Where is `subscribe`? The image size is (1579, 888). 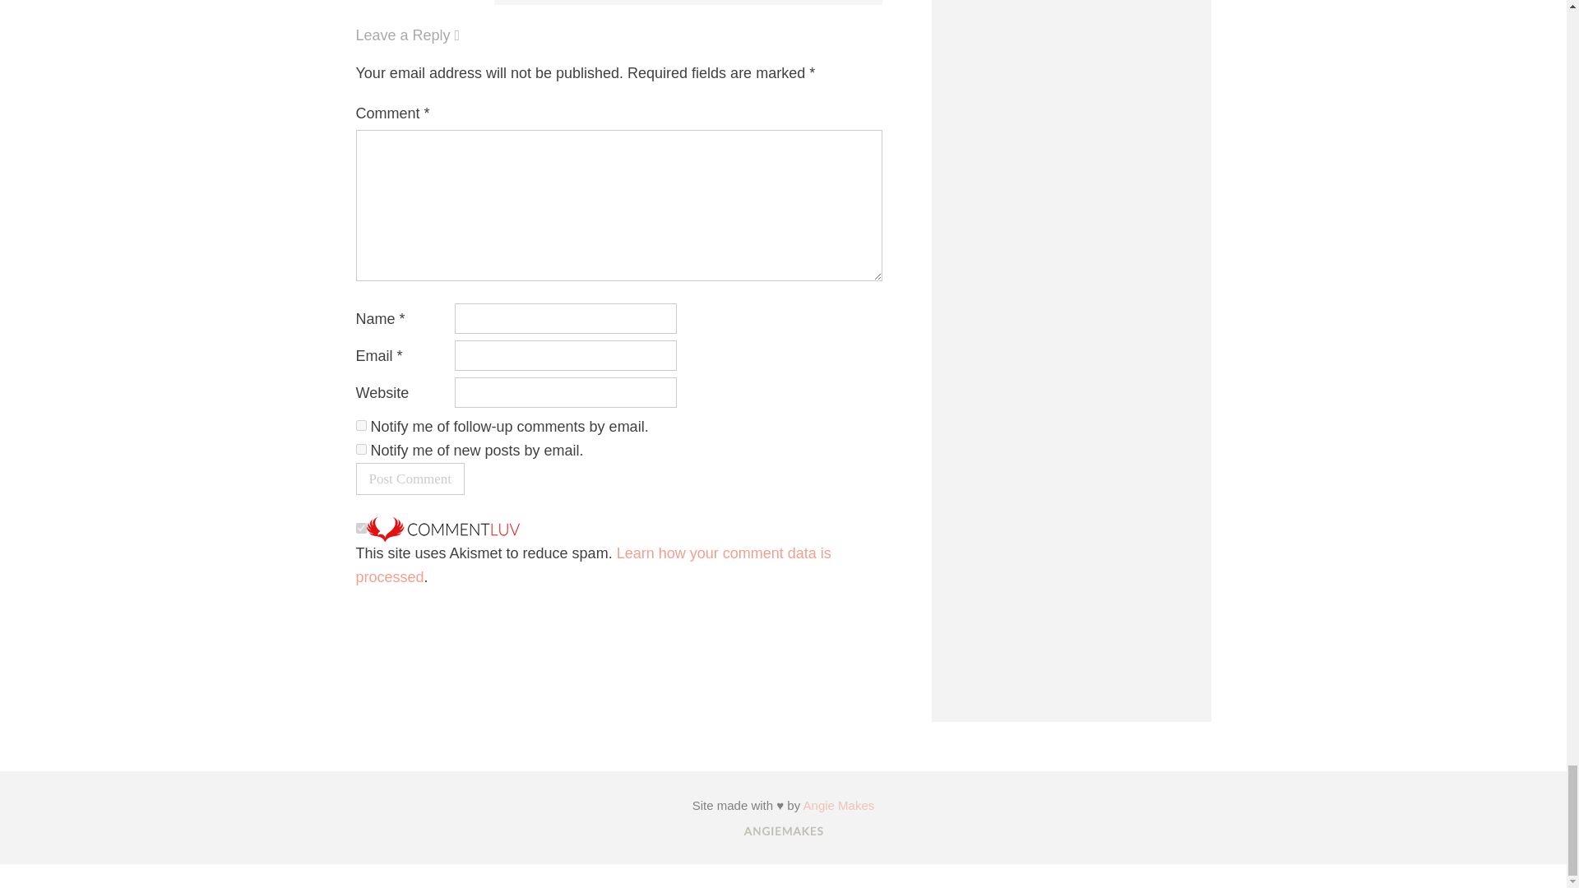 subscribe is located at coordinates (360, 424).